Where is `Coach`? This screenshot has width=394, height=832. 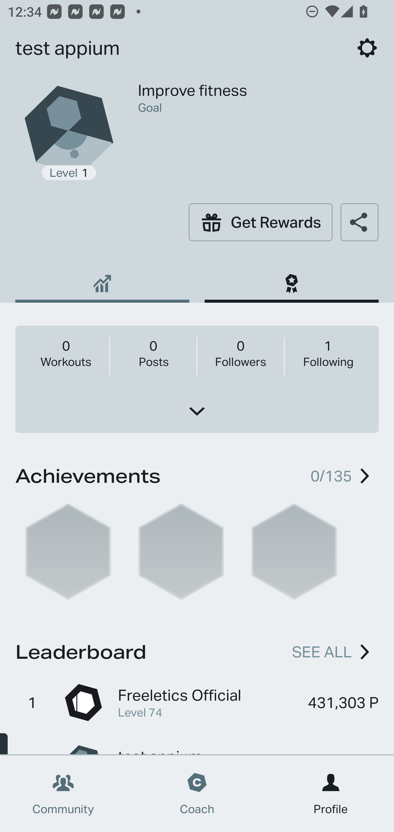 Coach is located at coordinates (197, 794).